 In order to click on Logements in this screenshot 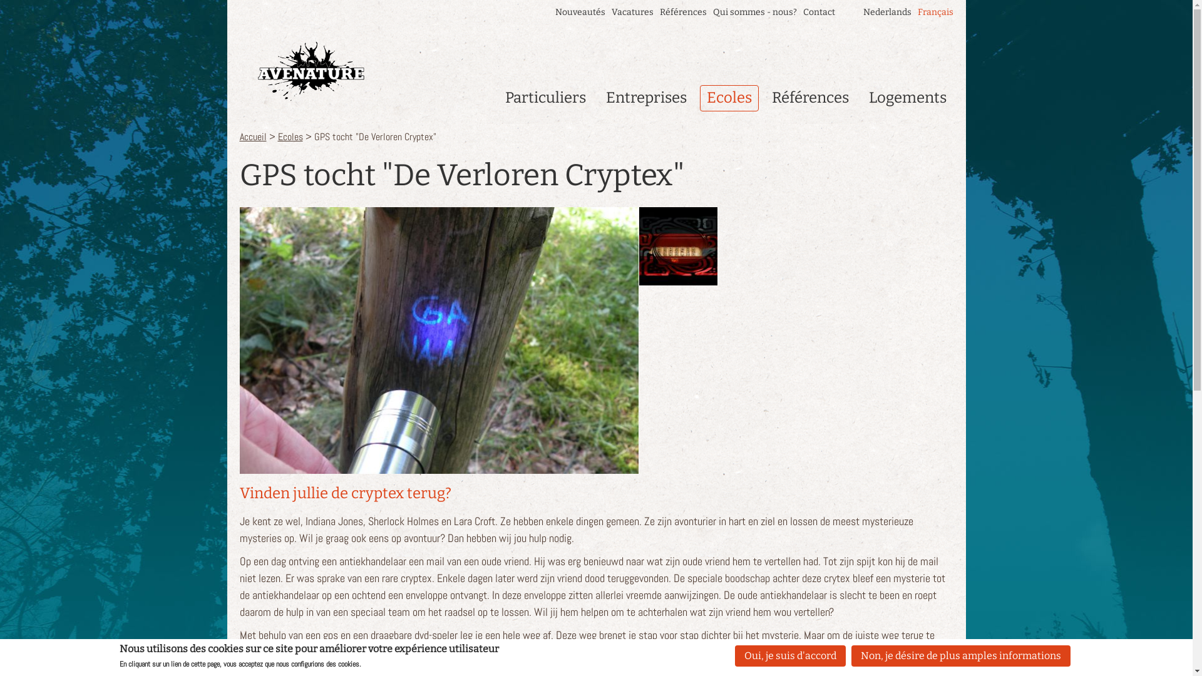, I will do `click(907, 98)`.